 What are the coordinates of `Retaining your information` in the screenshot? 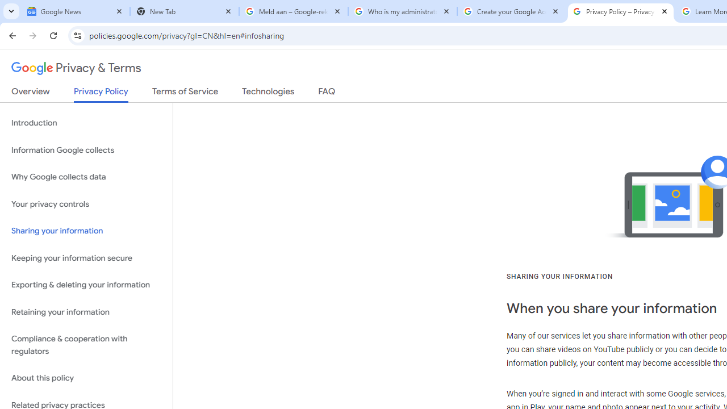 It's located at (86, 311).